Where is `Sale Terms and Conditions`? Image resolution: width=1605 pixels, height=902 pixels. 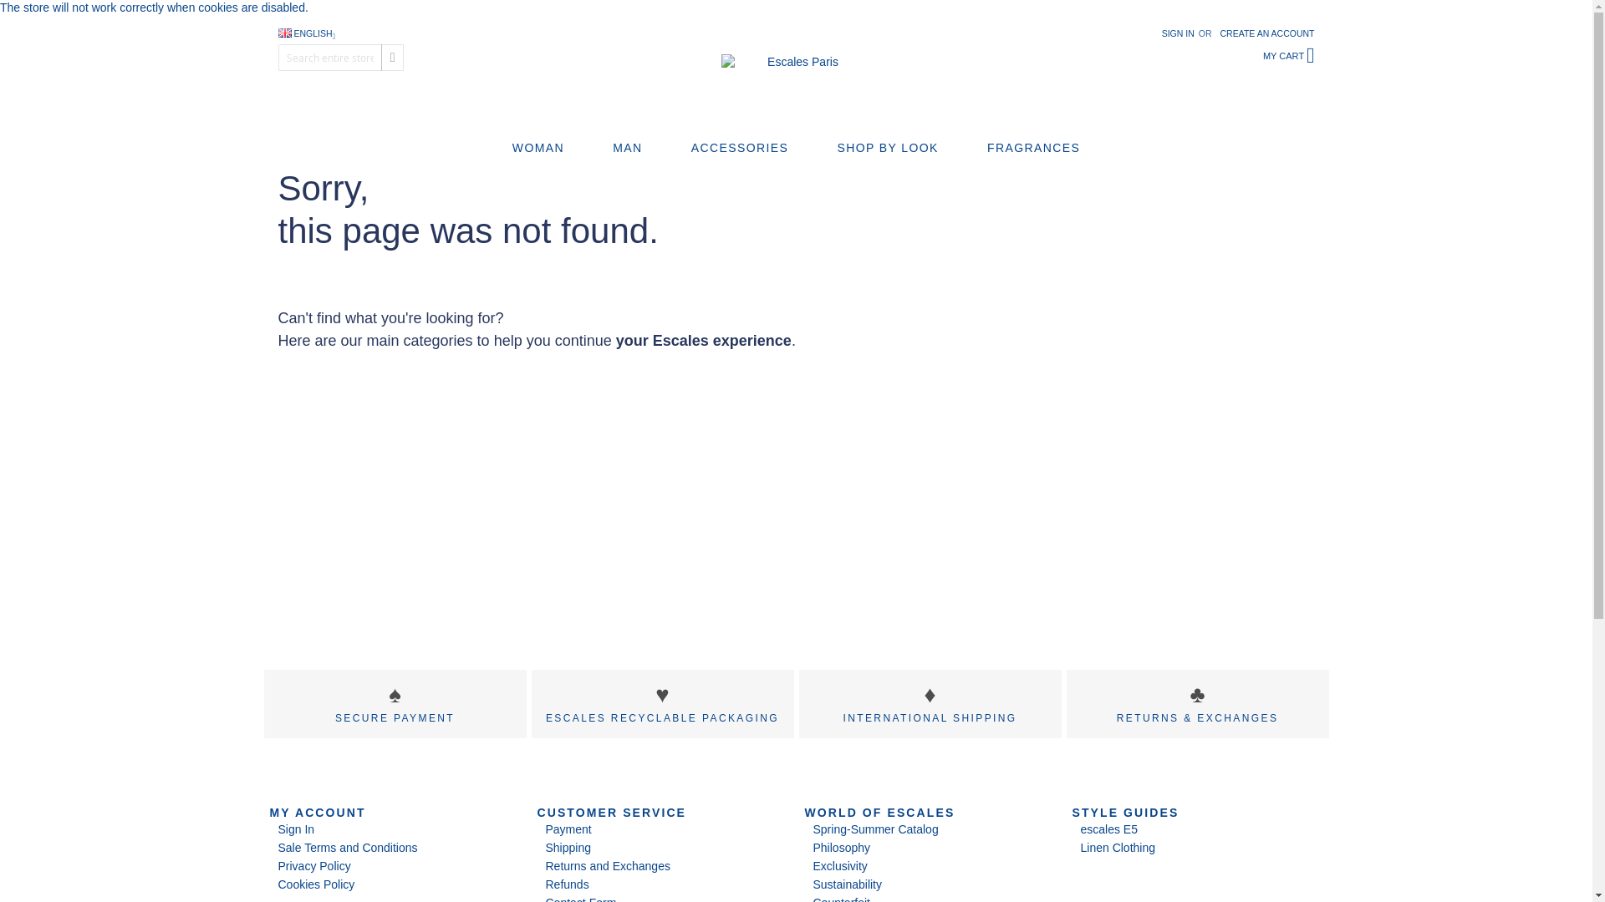
Sale Terms and Conditions is located at coordinates (348, 847).